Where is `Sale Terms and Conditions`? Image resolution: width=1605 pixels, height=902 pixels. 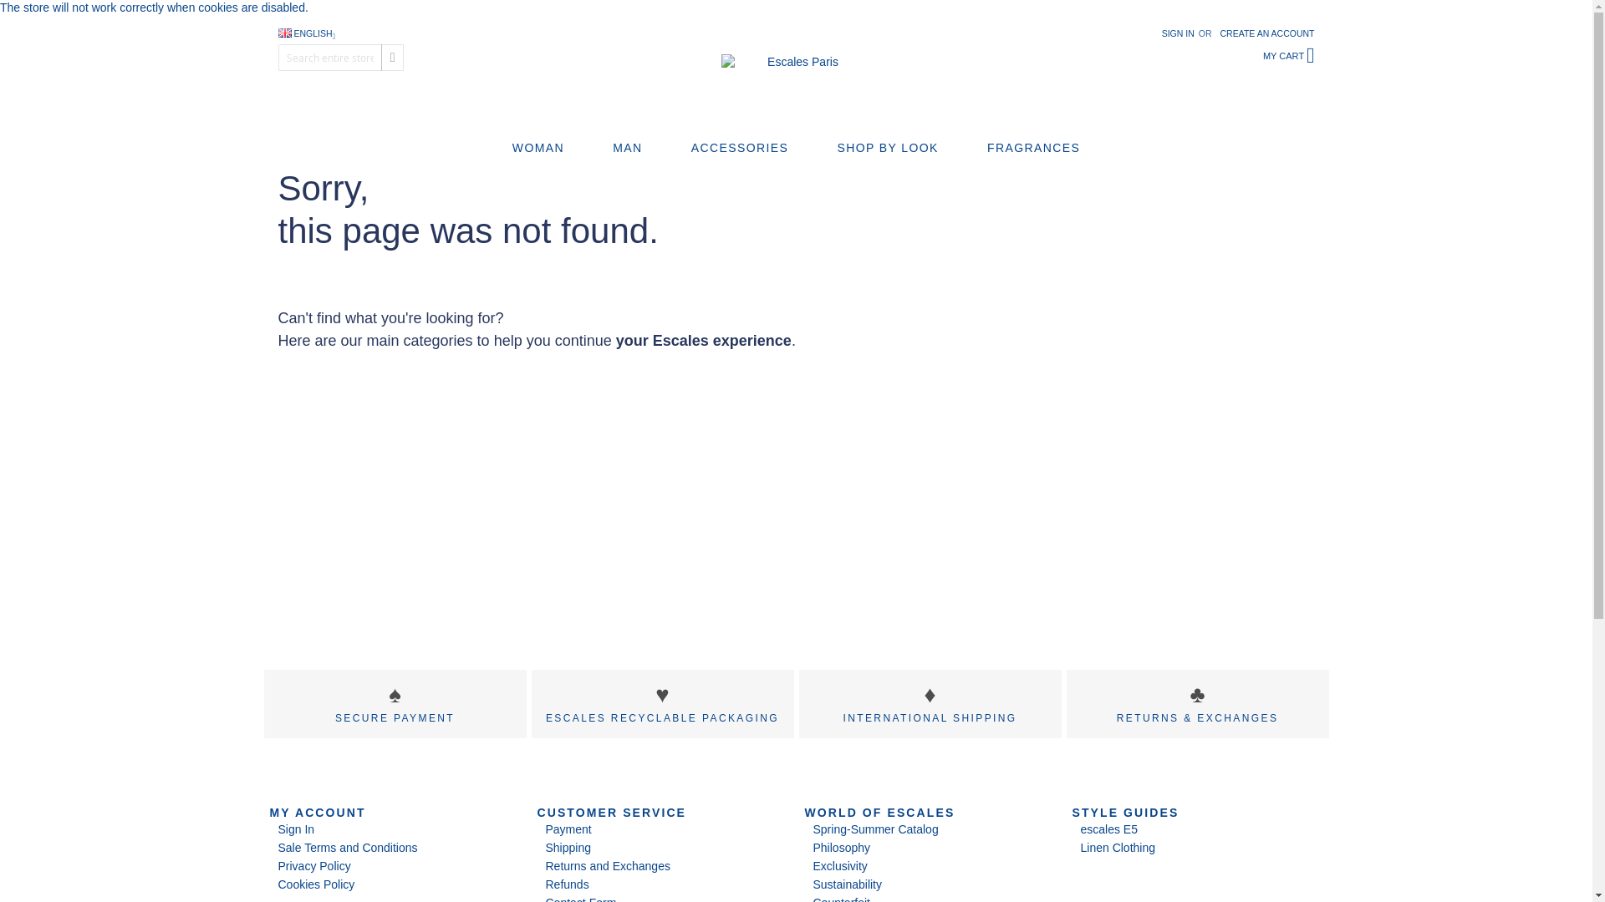
Sale Terms and Conditions is located at coordinates (348, 847).